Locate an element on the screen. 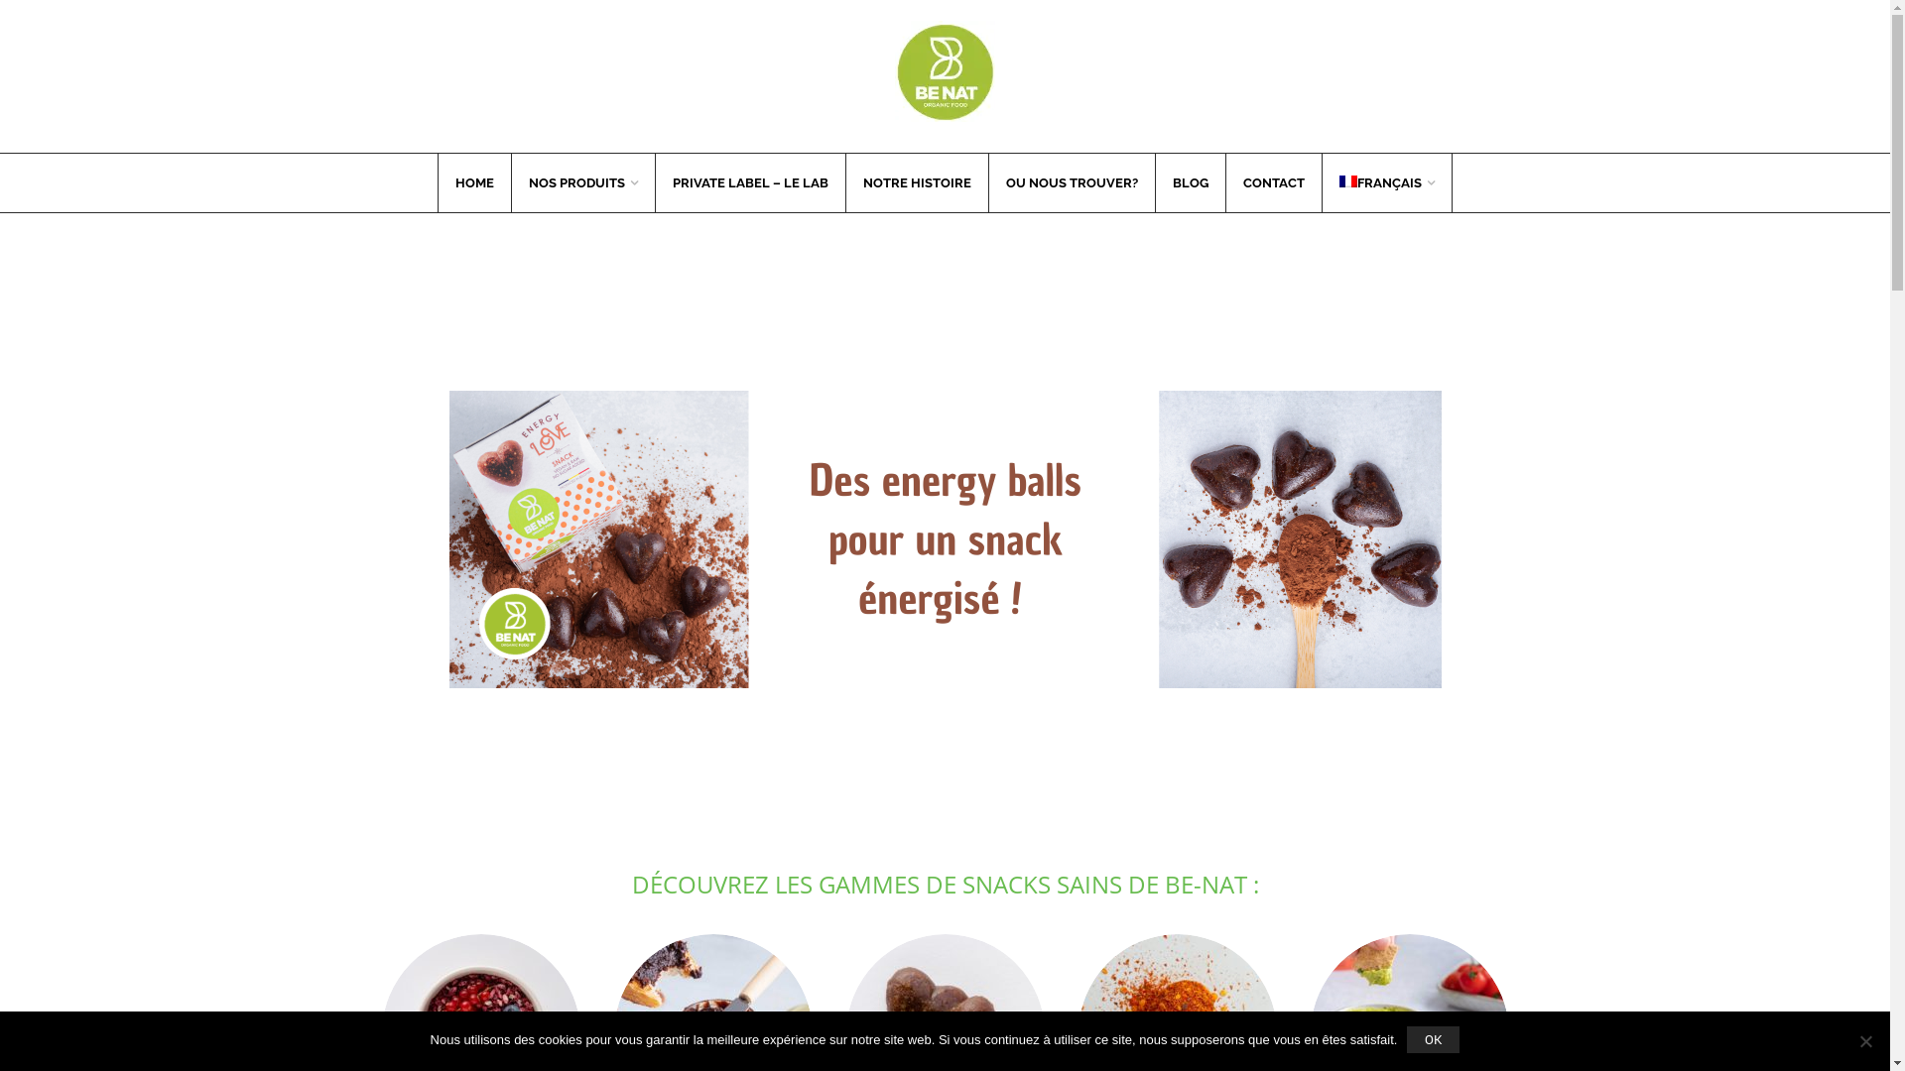 This screenshot has width=1905, height=1071. OK is located at coordinates (1433, 1039).